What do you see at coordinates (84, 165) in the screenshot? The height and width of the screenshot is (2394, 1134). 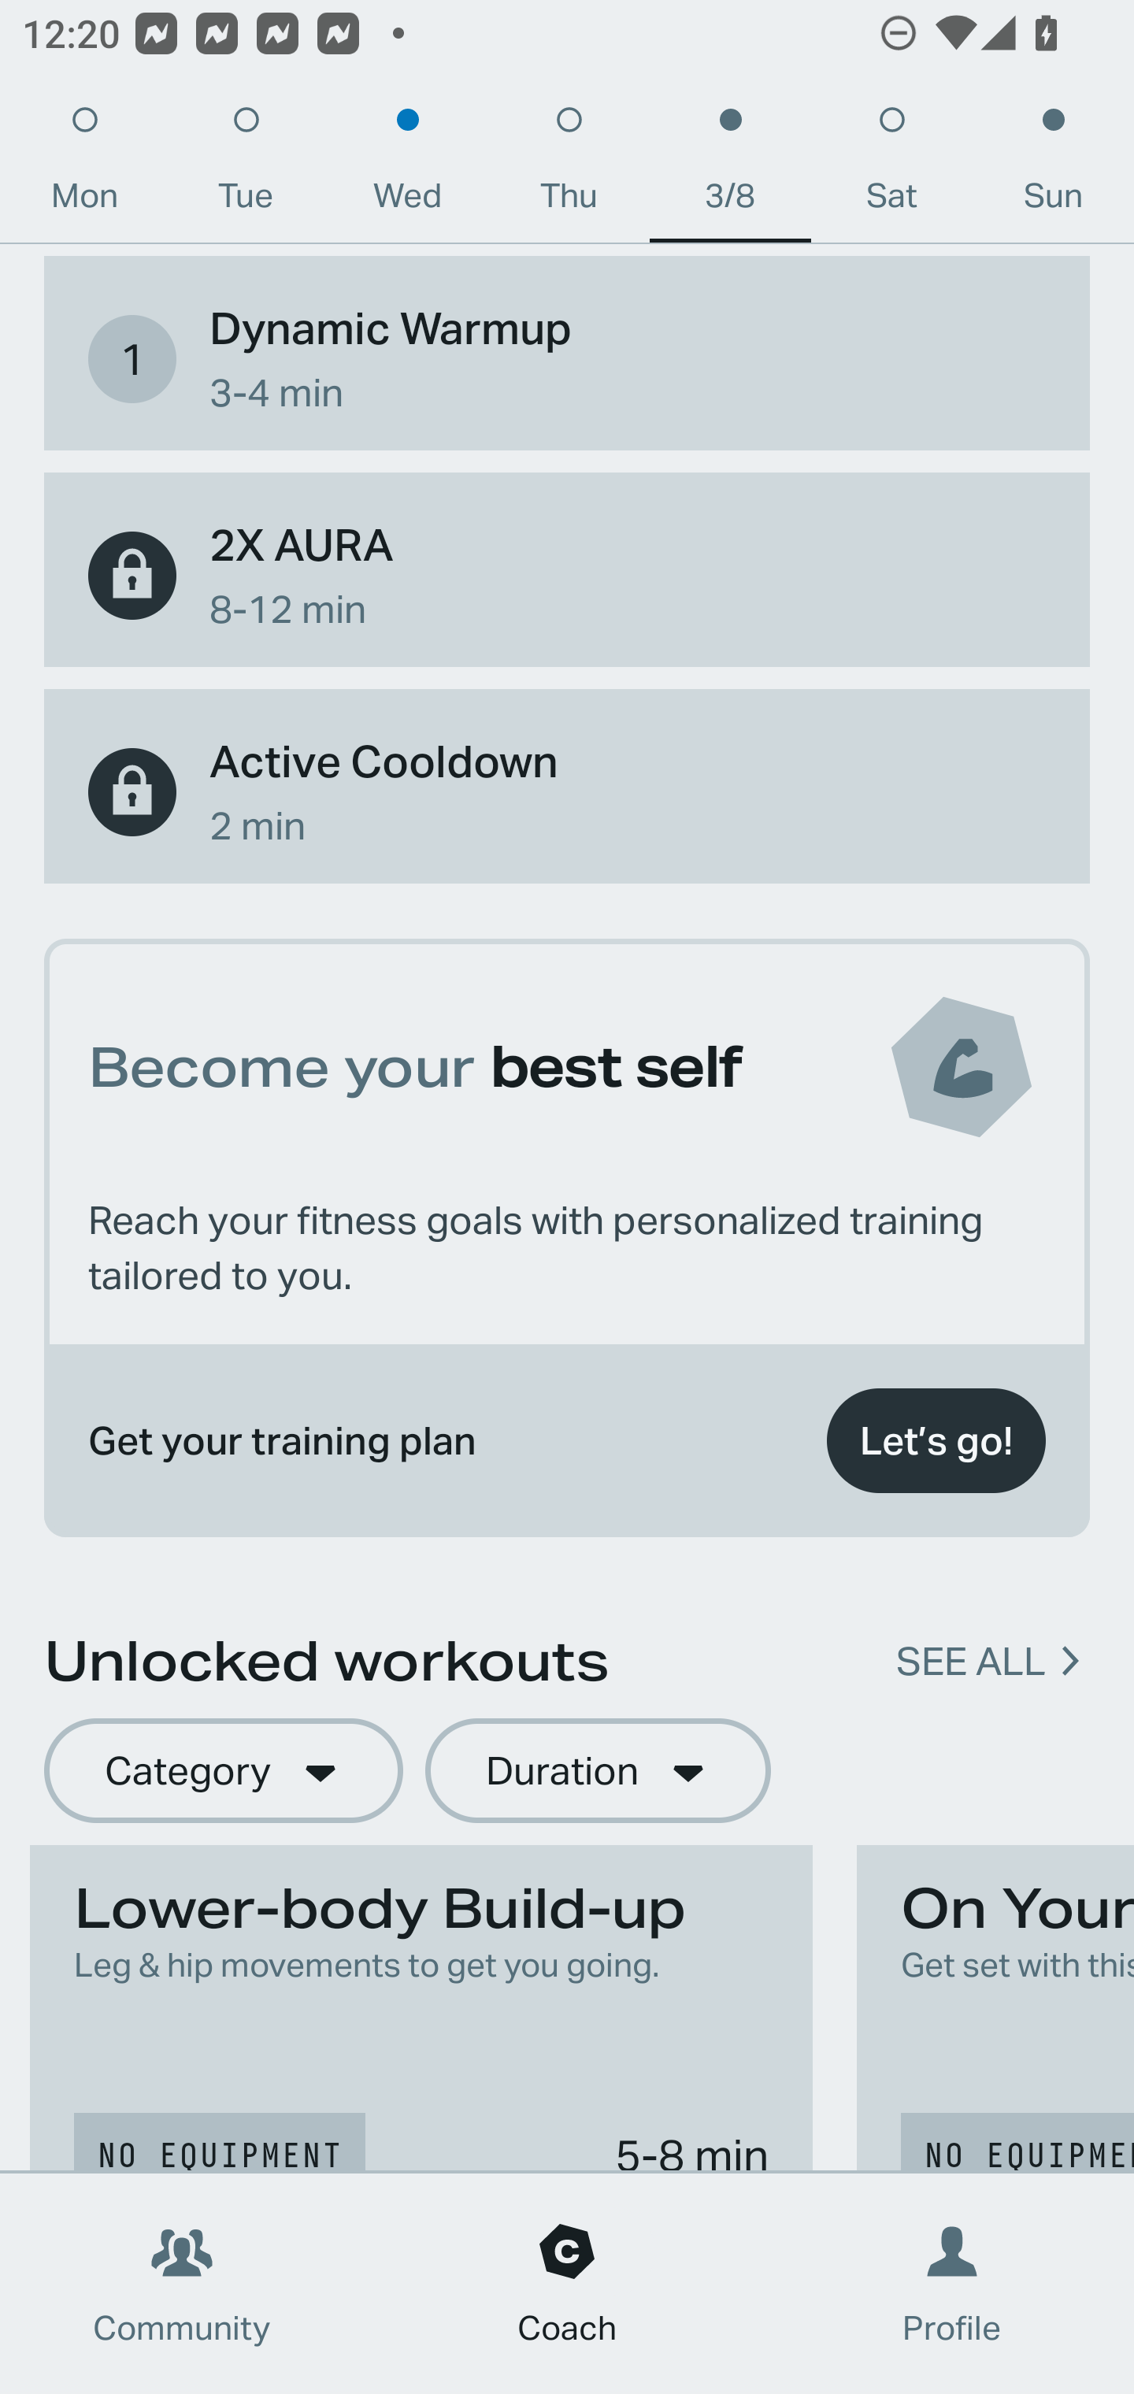 I see `Mon` at bounding box center [84, 165].